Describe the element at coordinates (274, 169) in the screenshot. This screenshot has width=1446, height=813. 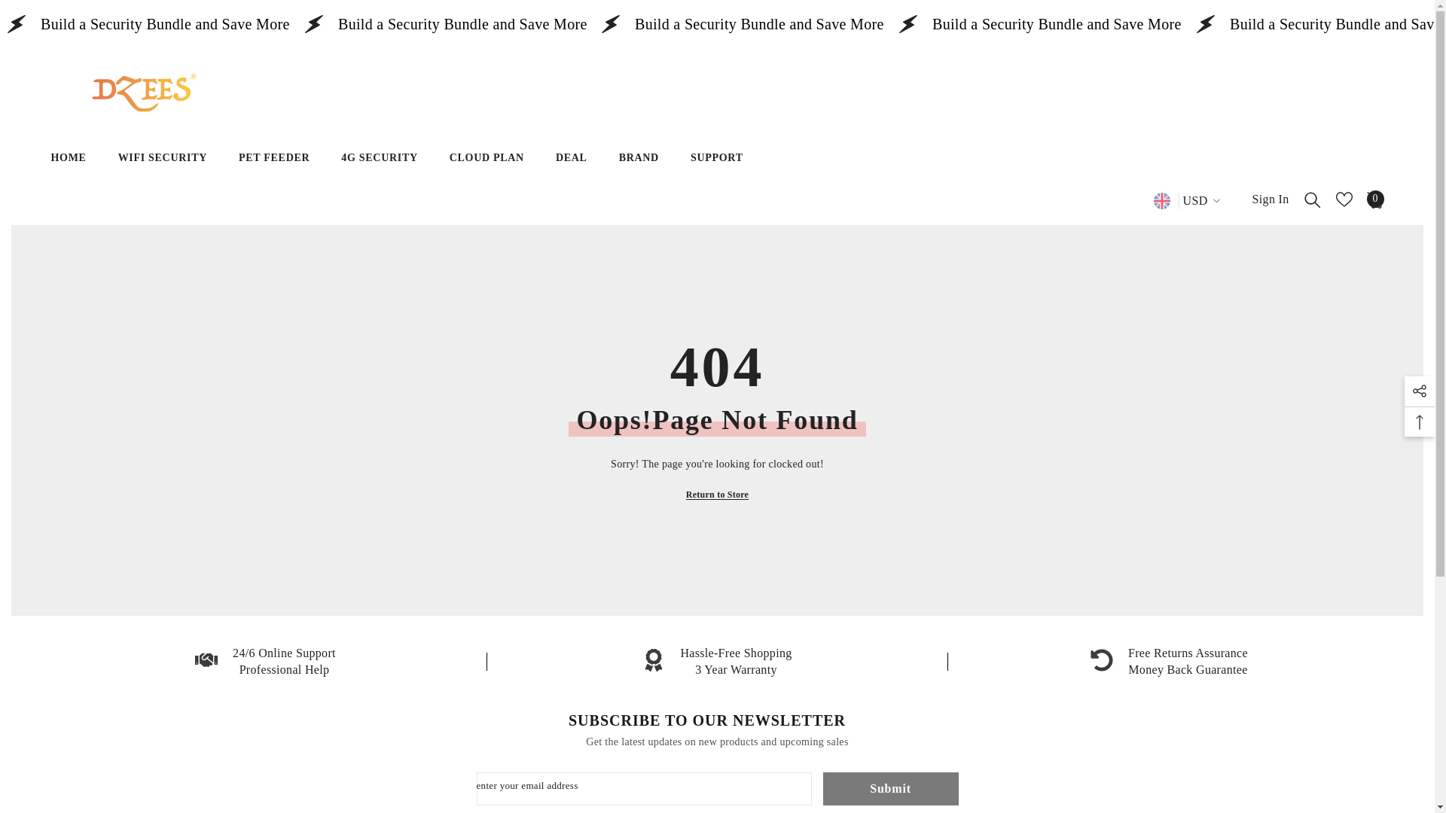
I see `PET FEEDER` at that location.